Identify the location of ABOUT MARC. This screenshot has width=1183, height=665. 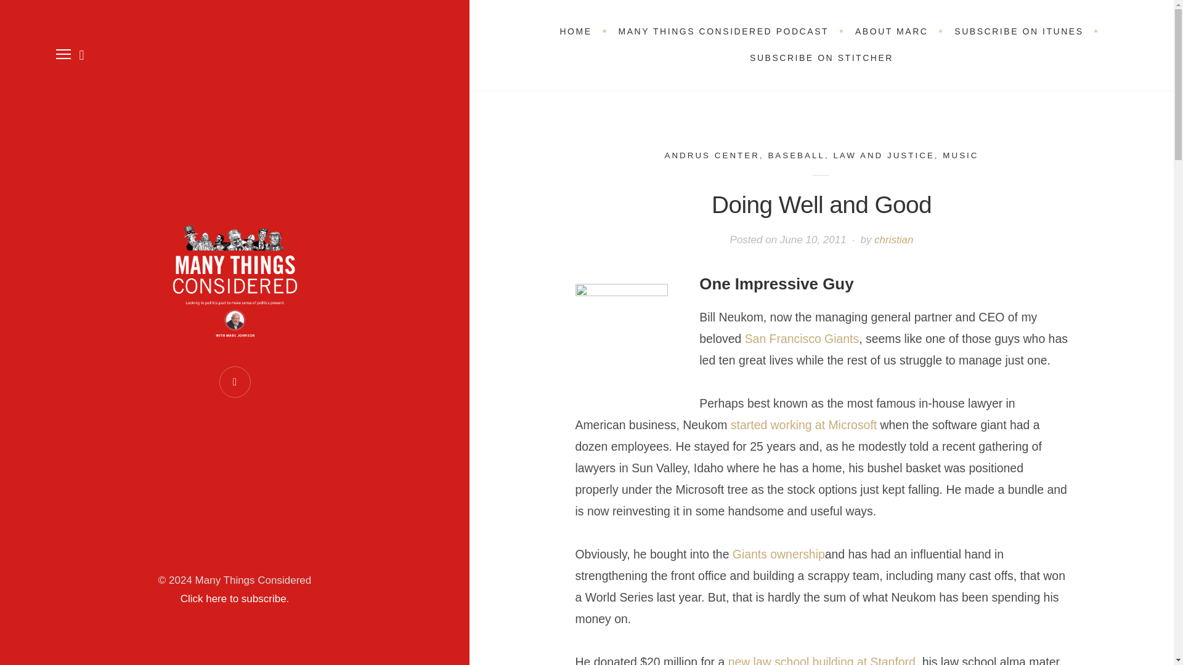
(892, 32).